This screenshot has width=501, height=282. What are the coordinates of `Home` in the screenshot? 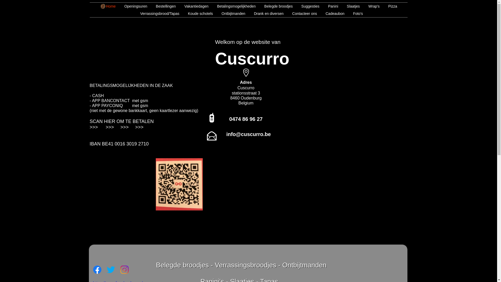 It's located at (108, 6).